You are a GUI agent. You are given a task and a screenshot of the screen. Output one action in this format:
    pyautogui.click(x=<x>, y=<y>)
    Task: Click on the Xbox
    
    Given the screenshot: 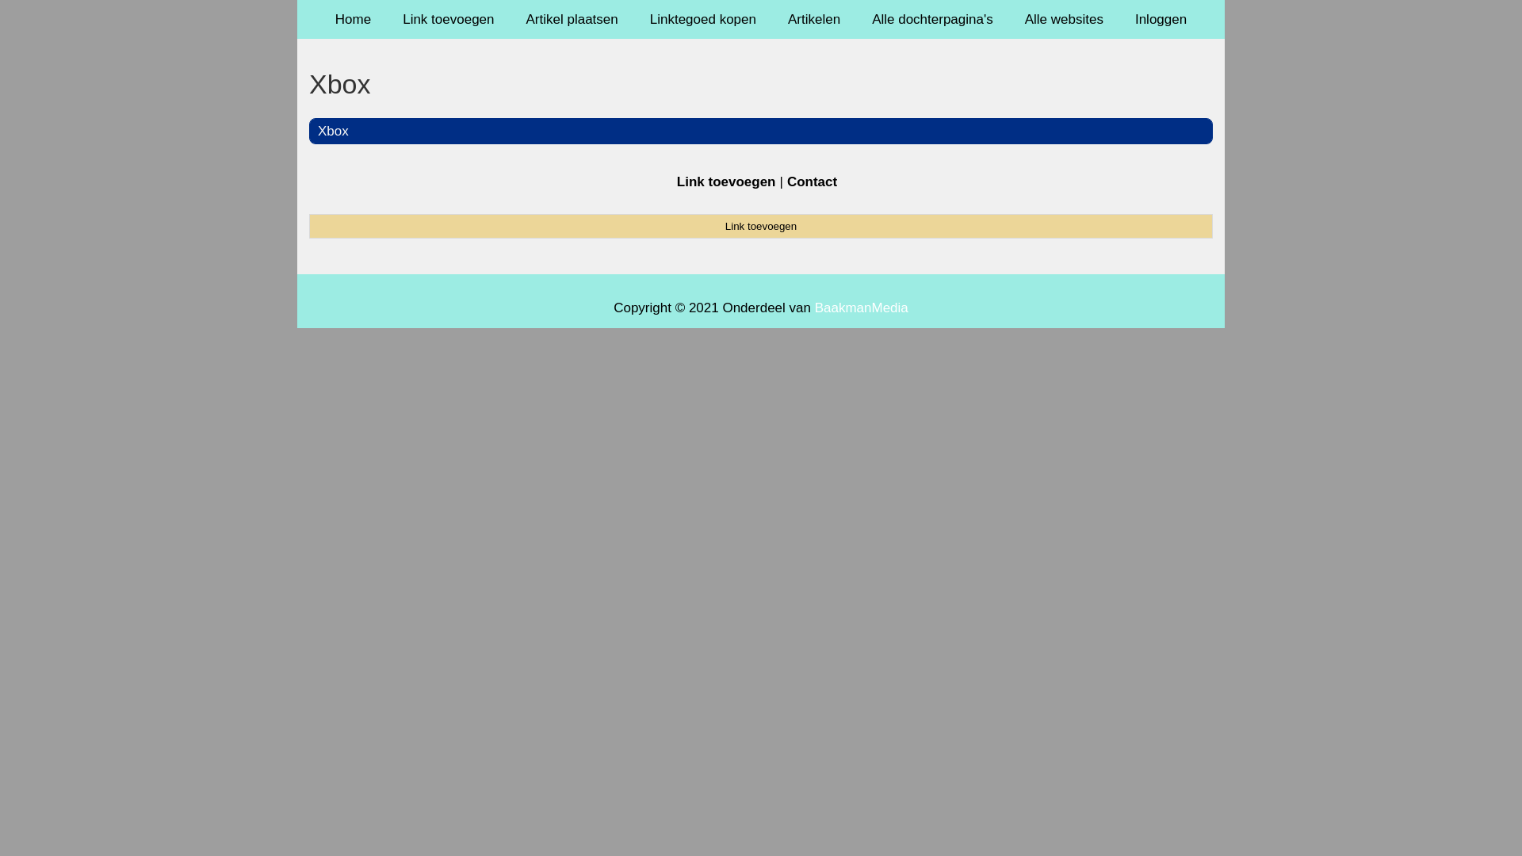 What is the action you would take?
    pyautogui.click(x=333, y=131)
    